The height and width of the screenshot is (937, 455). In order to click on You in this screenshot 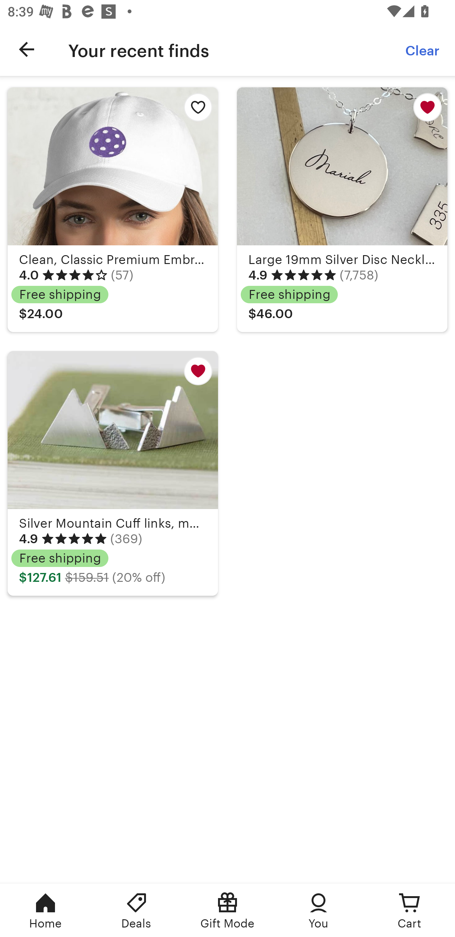, I will do `click(318, 910)`.